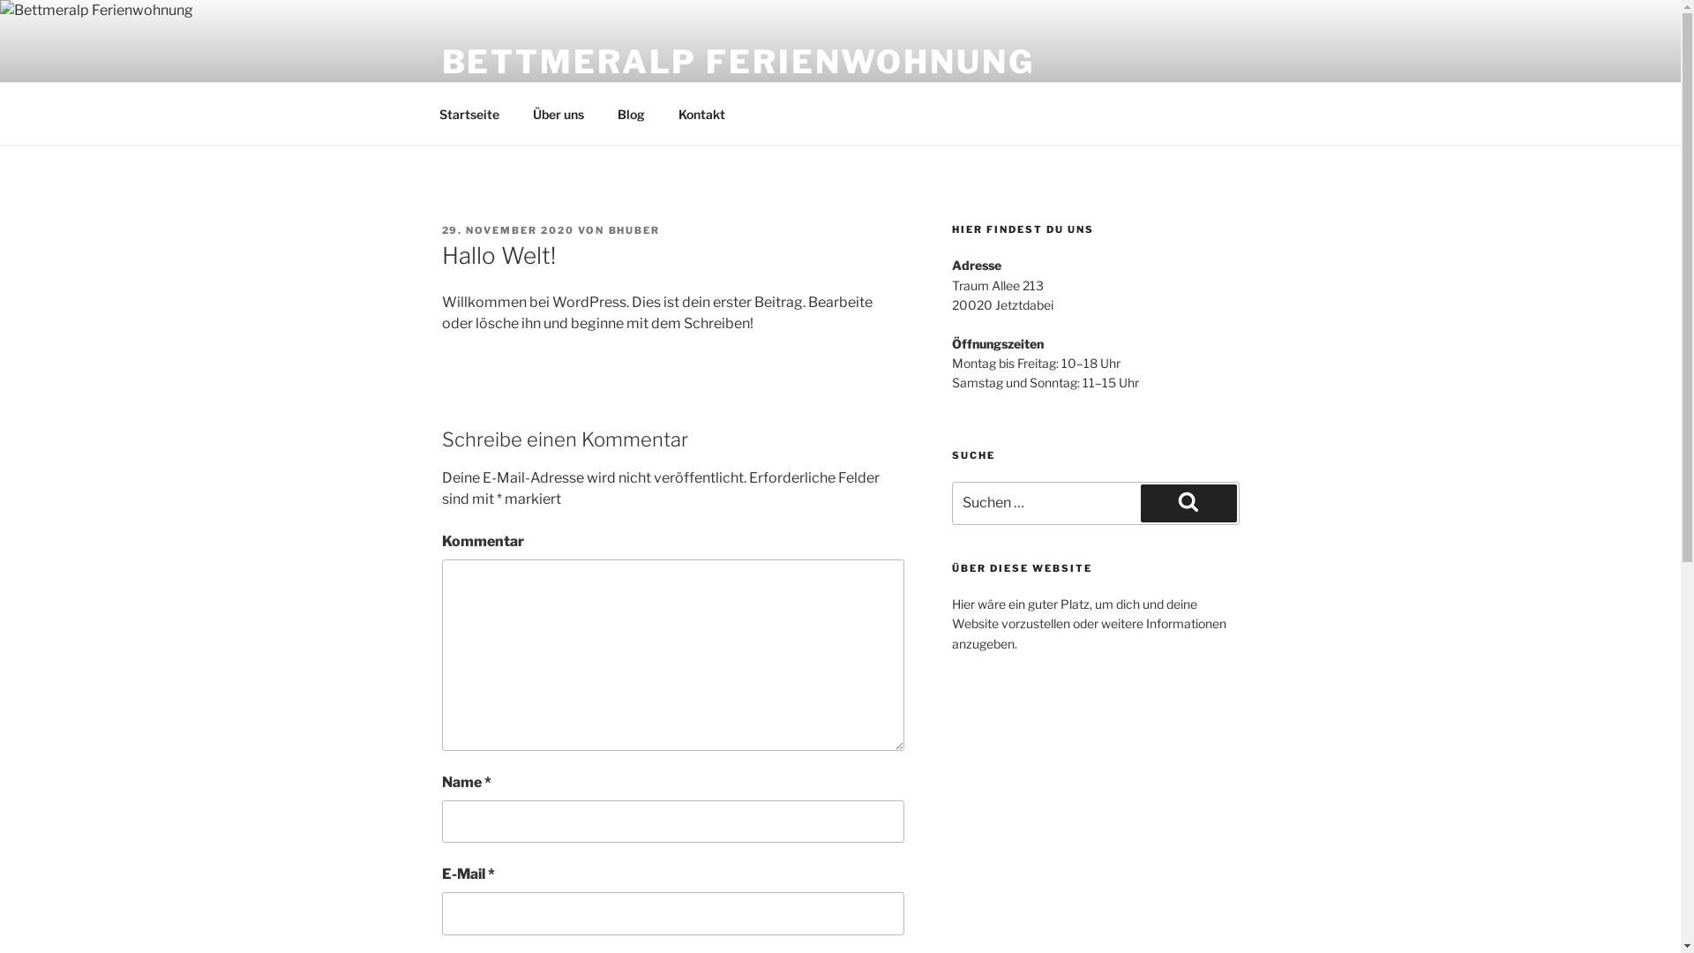 This screenshot has width=1694, height=953. Describe the element at coordinates (635, 230) in the screenshot. I see `BHUBER` at that location.